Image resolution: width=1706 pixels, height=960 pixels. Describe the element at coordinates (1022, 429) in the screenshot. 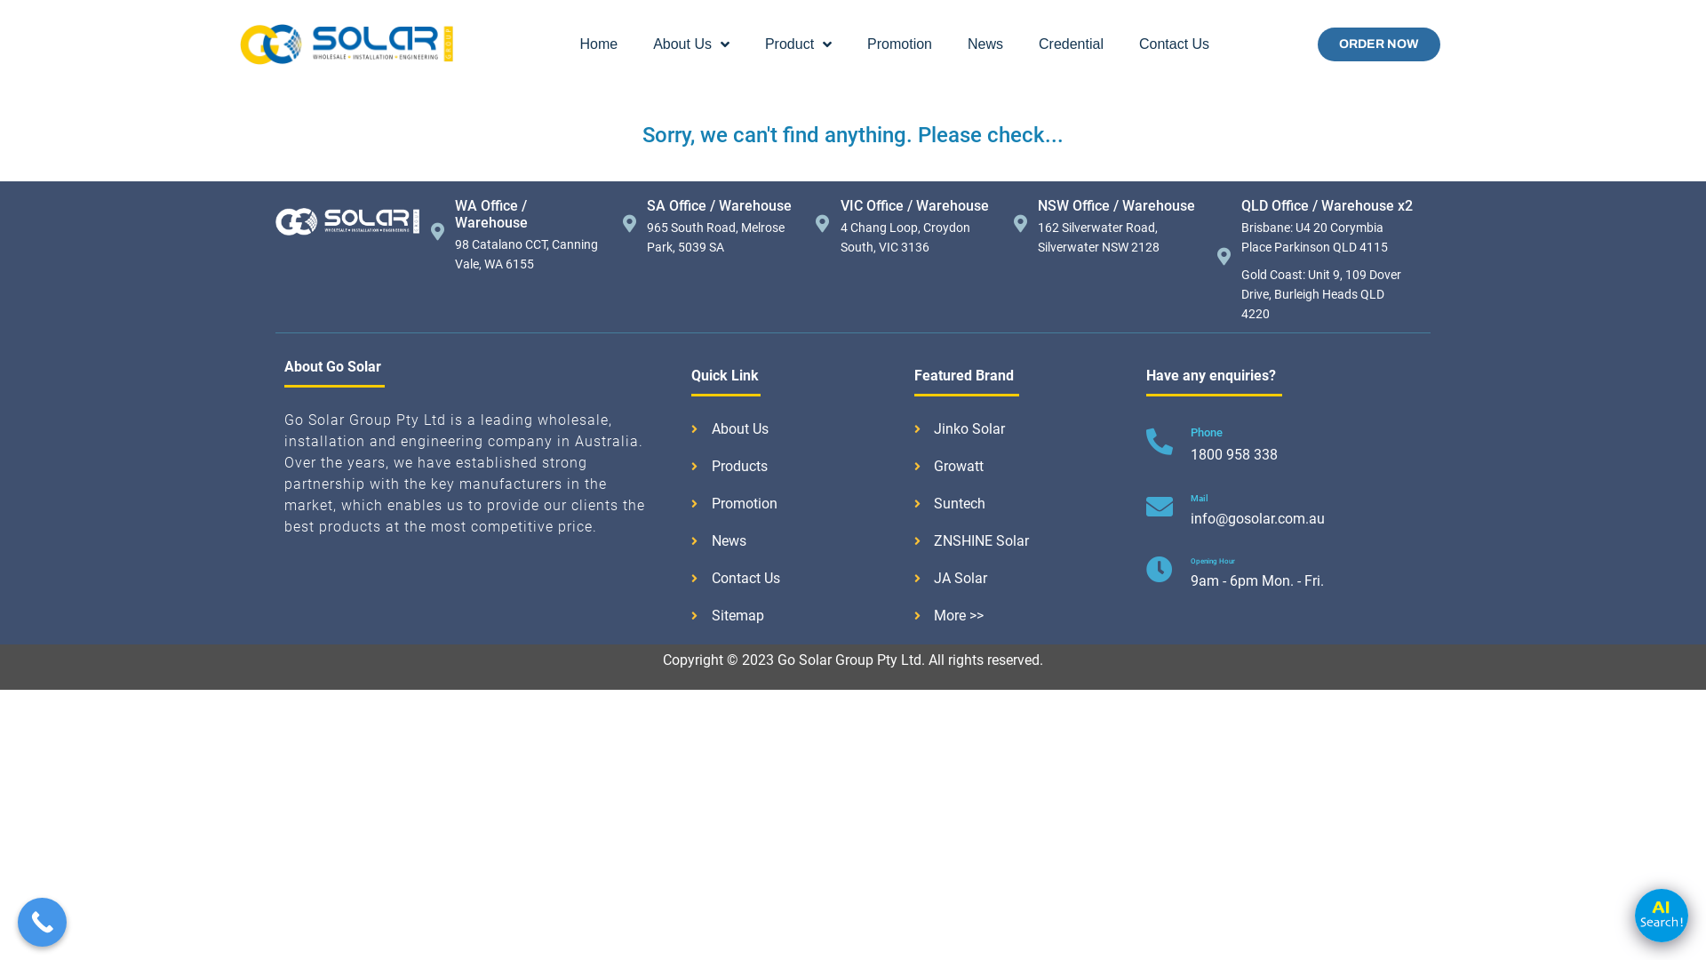

I see `Jinko Solar` at that location.